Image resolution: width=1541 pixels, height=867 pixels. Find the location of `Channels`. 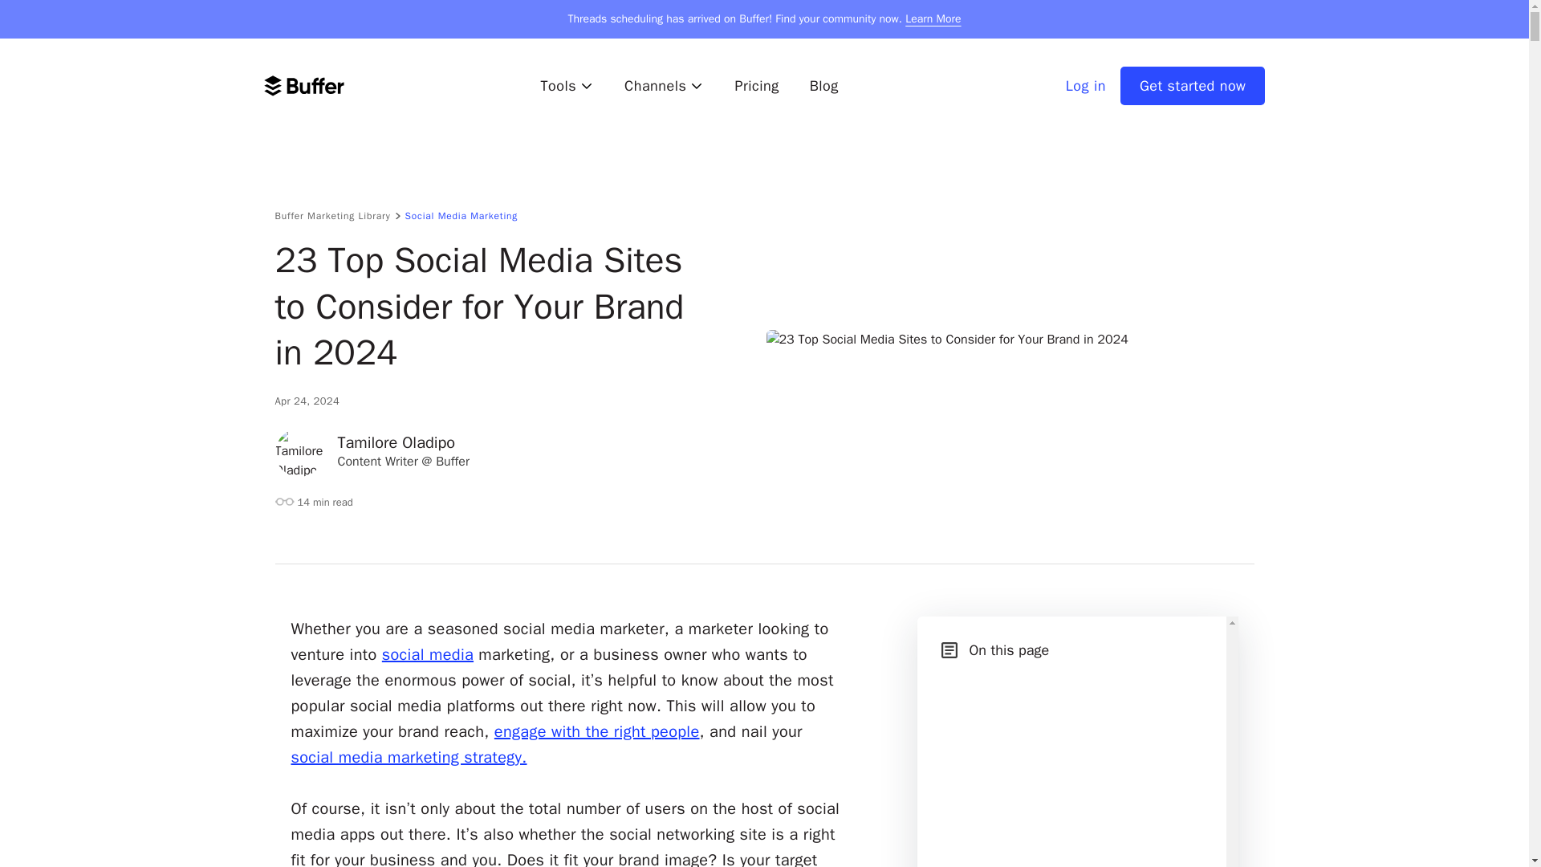

Channels is located at coordinates (664, 84).